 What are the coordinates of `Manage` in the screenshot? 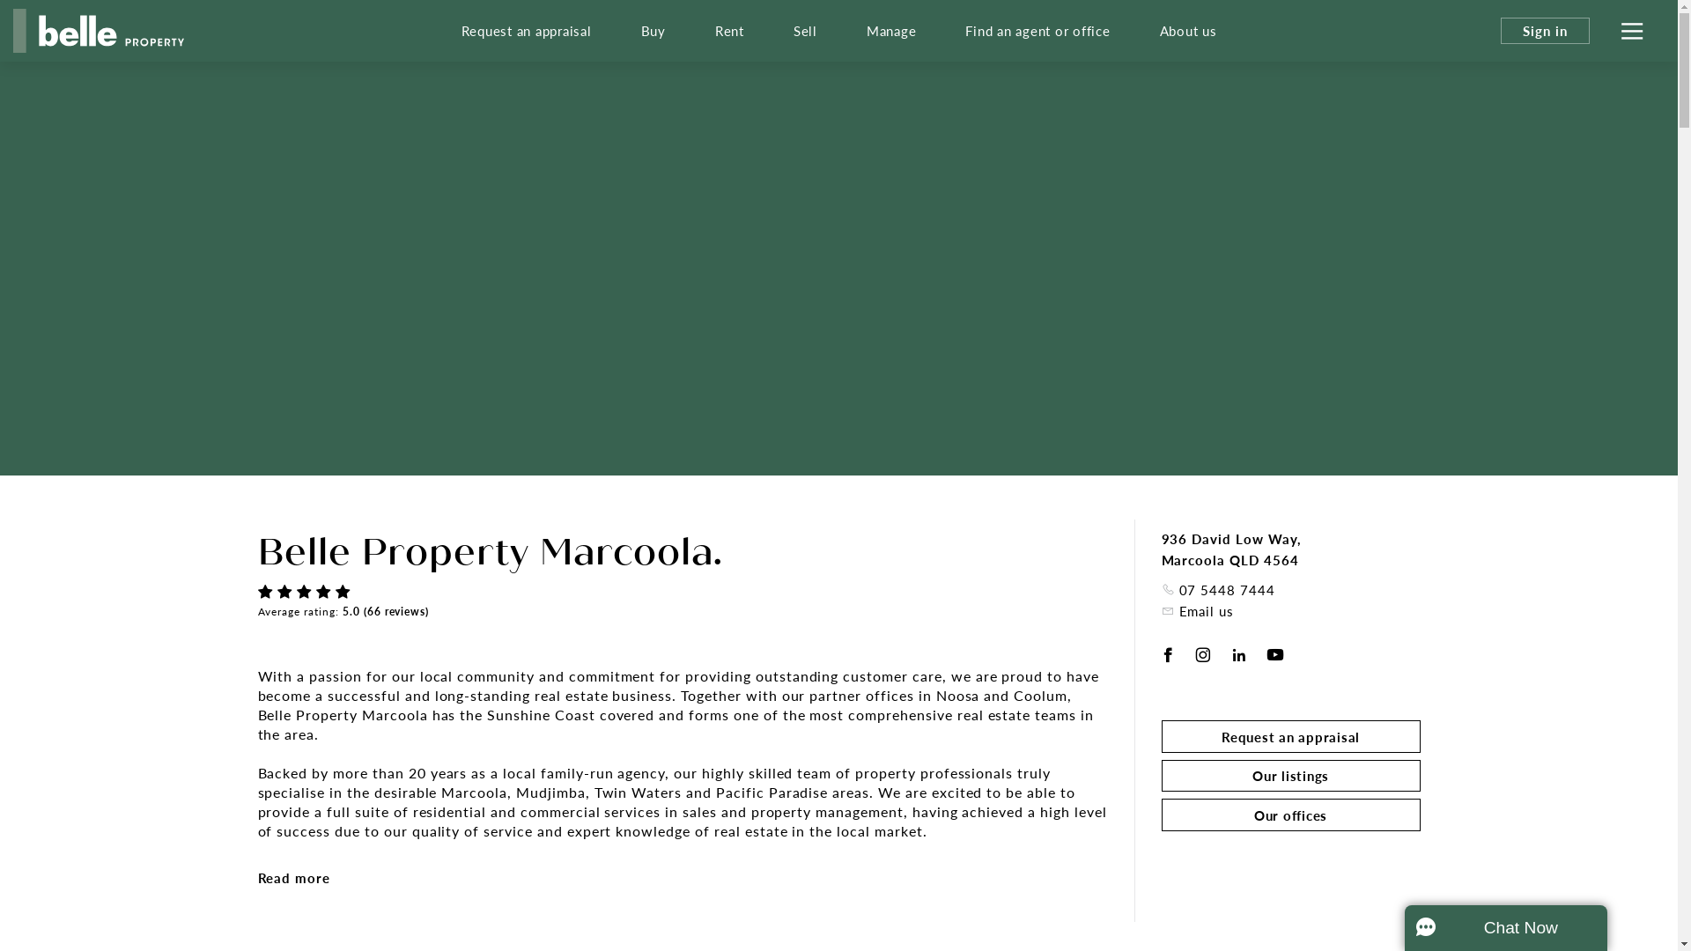 It's located at (891, 31).